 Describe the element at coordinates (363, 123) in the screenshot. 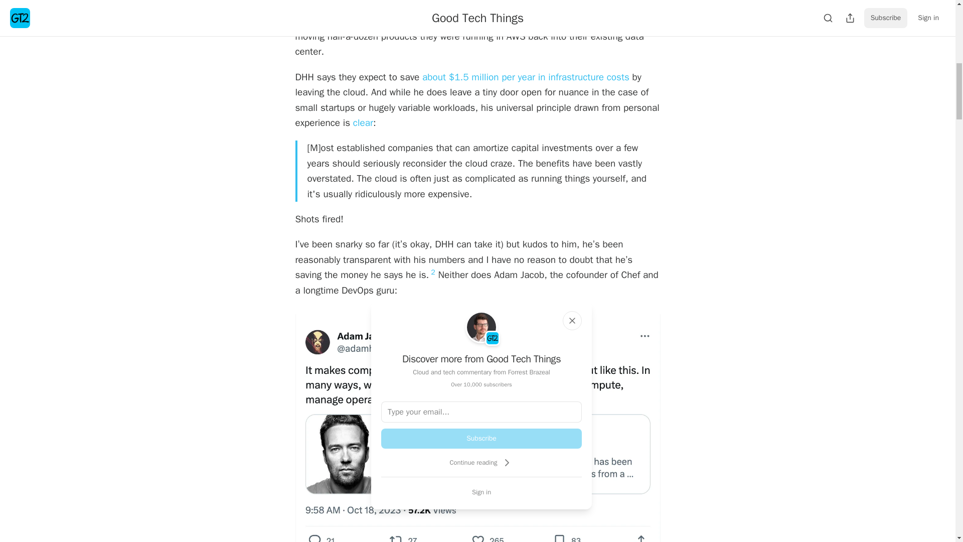

I see `clear` at that location.